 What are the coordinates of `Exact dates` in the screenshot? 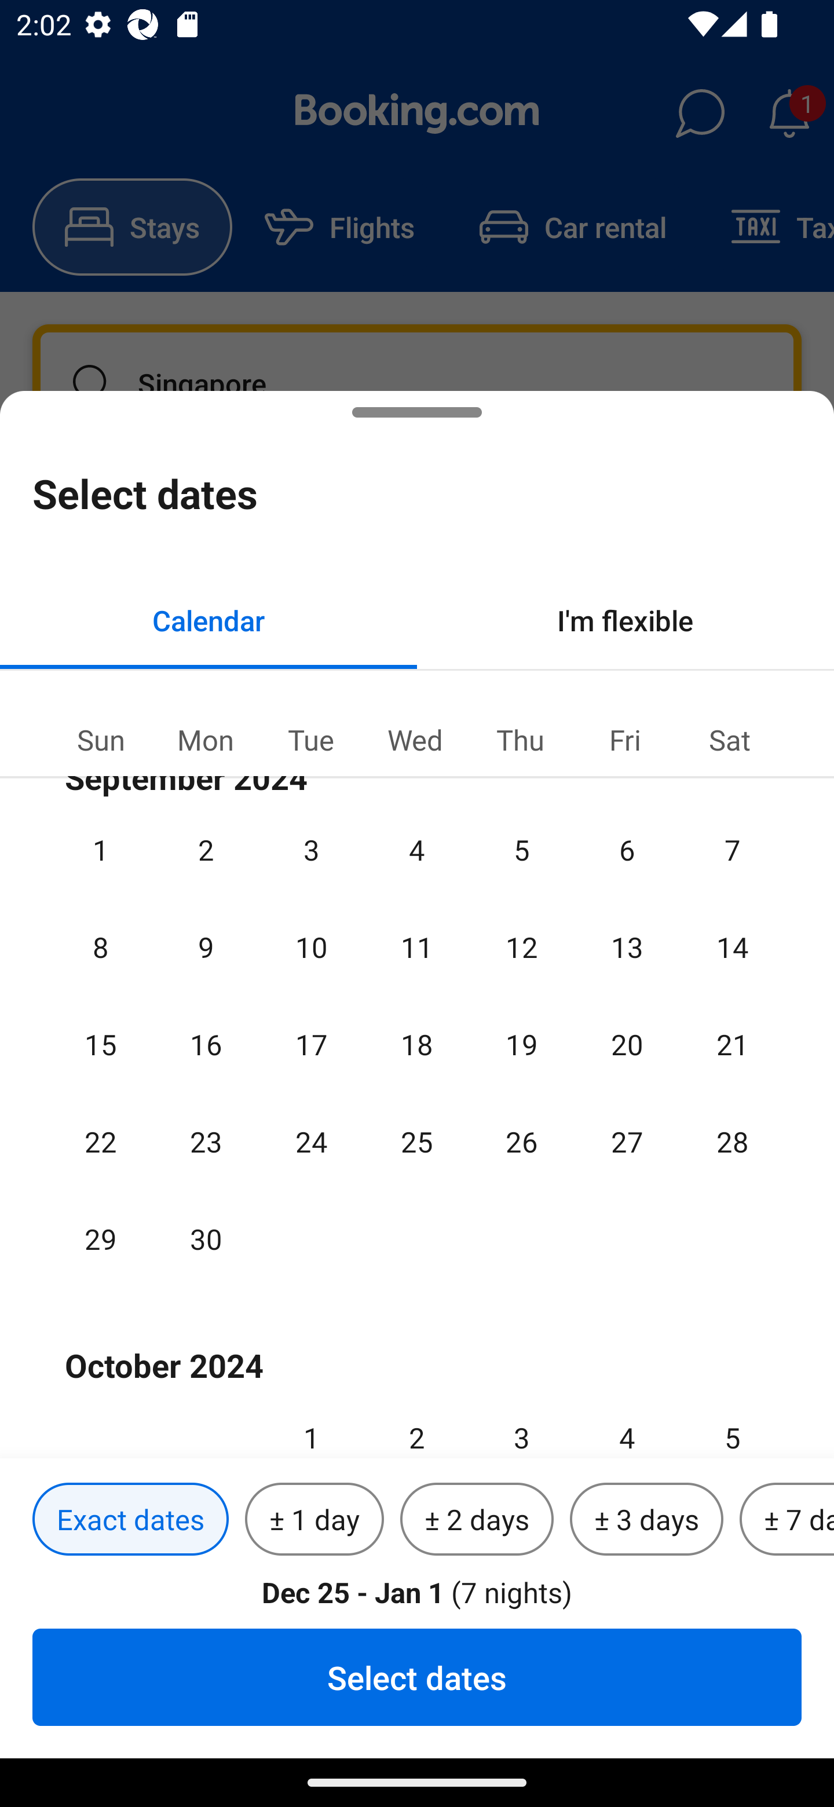 It's located at (130, 1520).